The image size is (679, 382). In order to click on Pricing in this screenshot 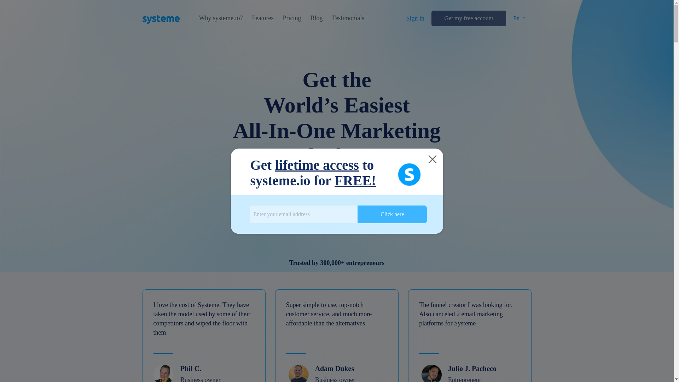, I will do `click(291, 18)`.